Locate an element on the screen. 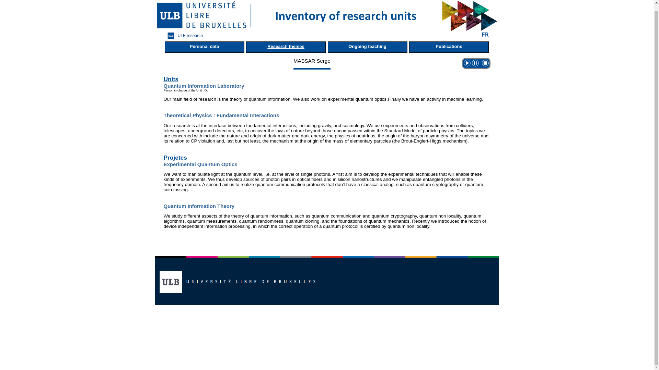  Quantum Information Theory is located at coordinates (199, 206).